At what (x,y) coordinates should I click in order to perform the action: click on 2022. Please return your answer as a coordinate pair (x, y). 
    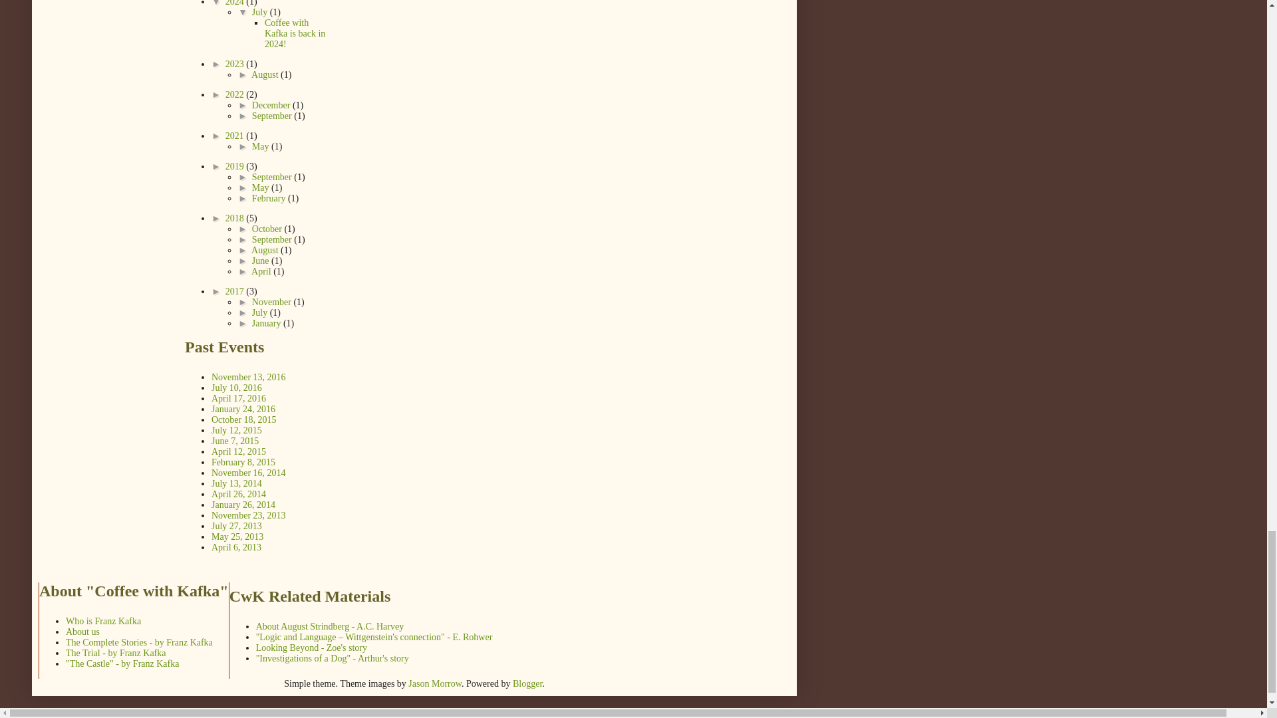
    Looking at the image, I should click on (235, 94).